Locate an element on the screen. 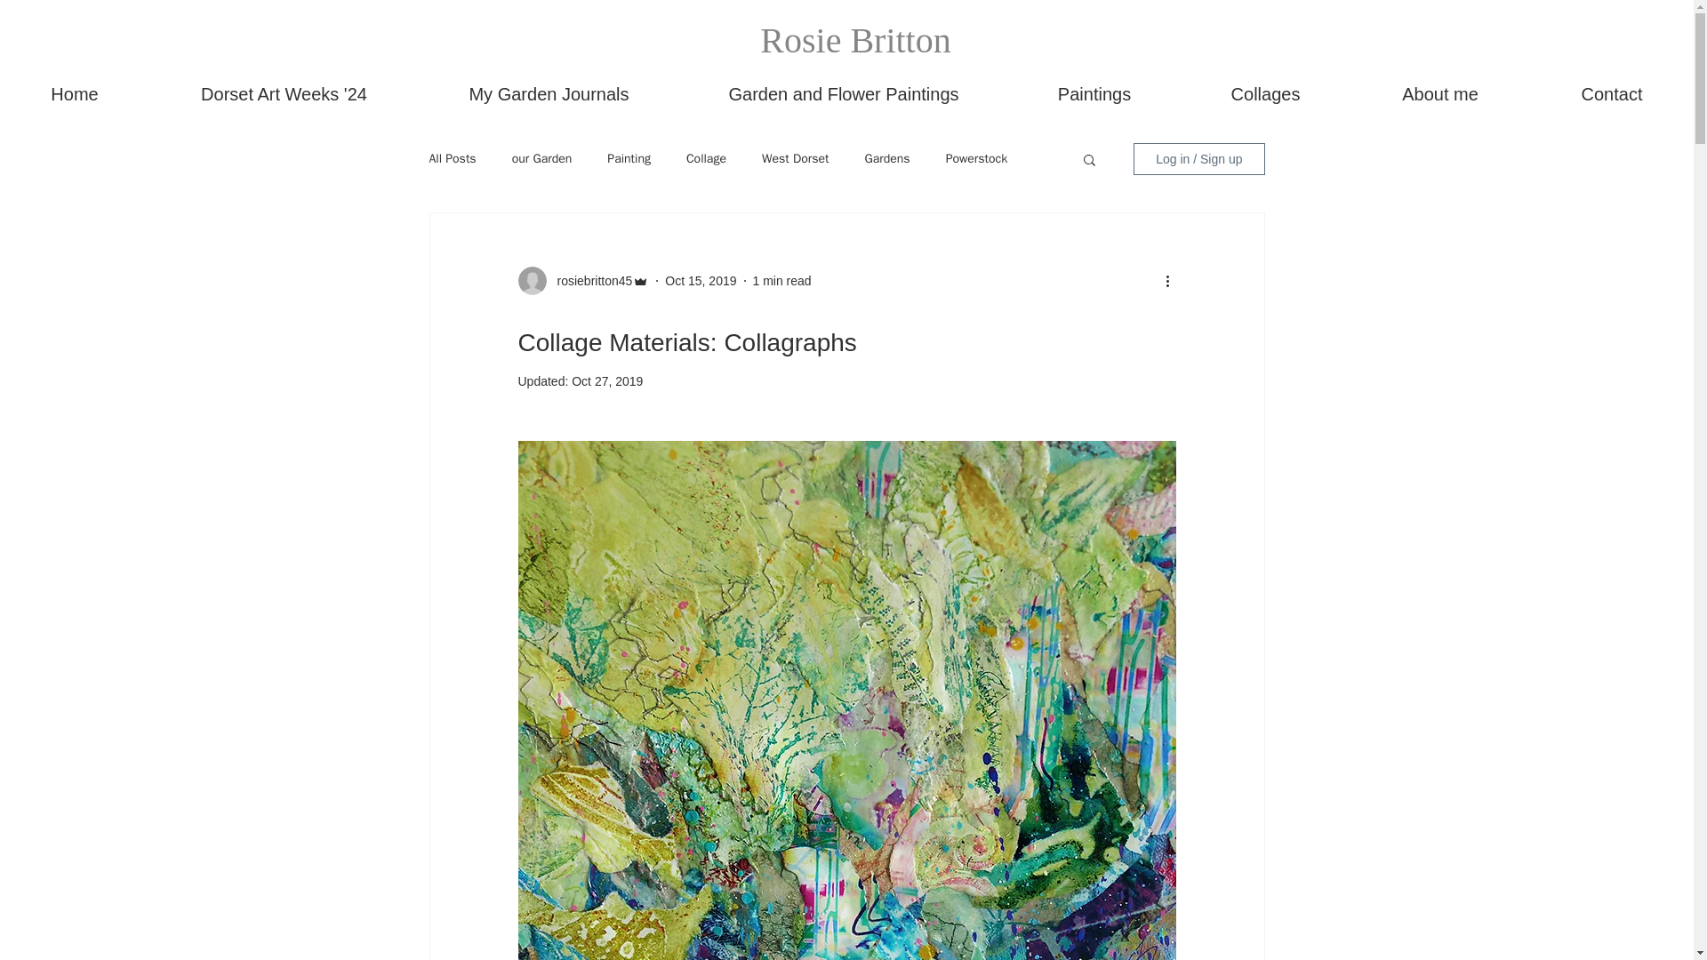 The width and height of the screenshot is (1707, 960). Gardens is located at coordinates (886, 158).